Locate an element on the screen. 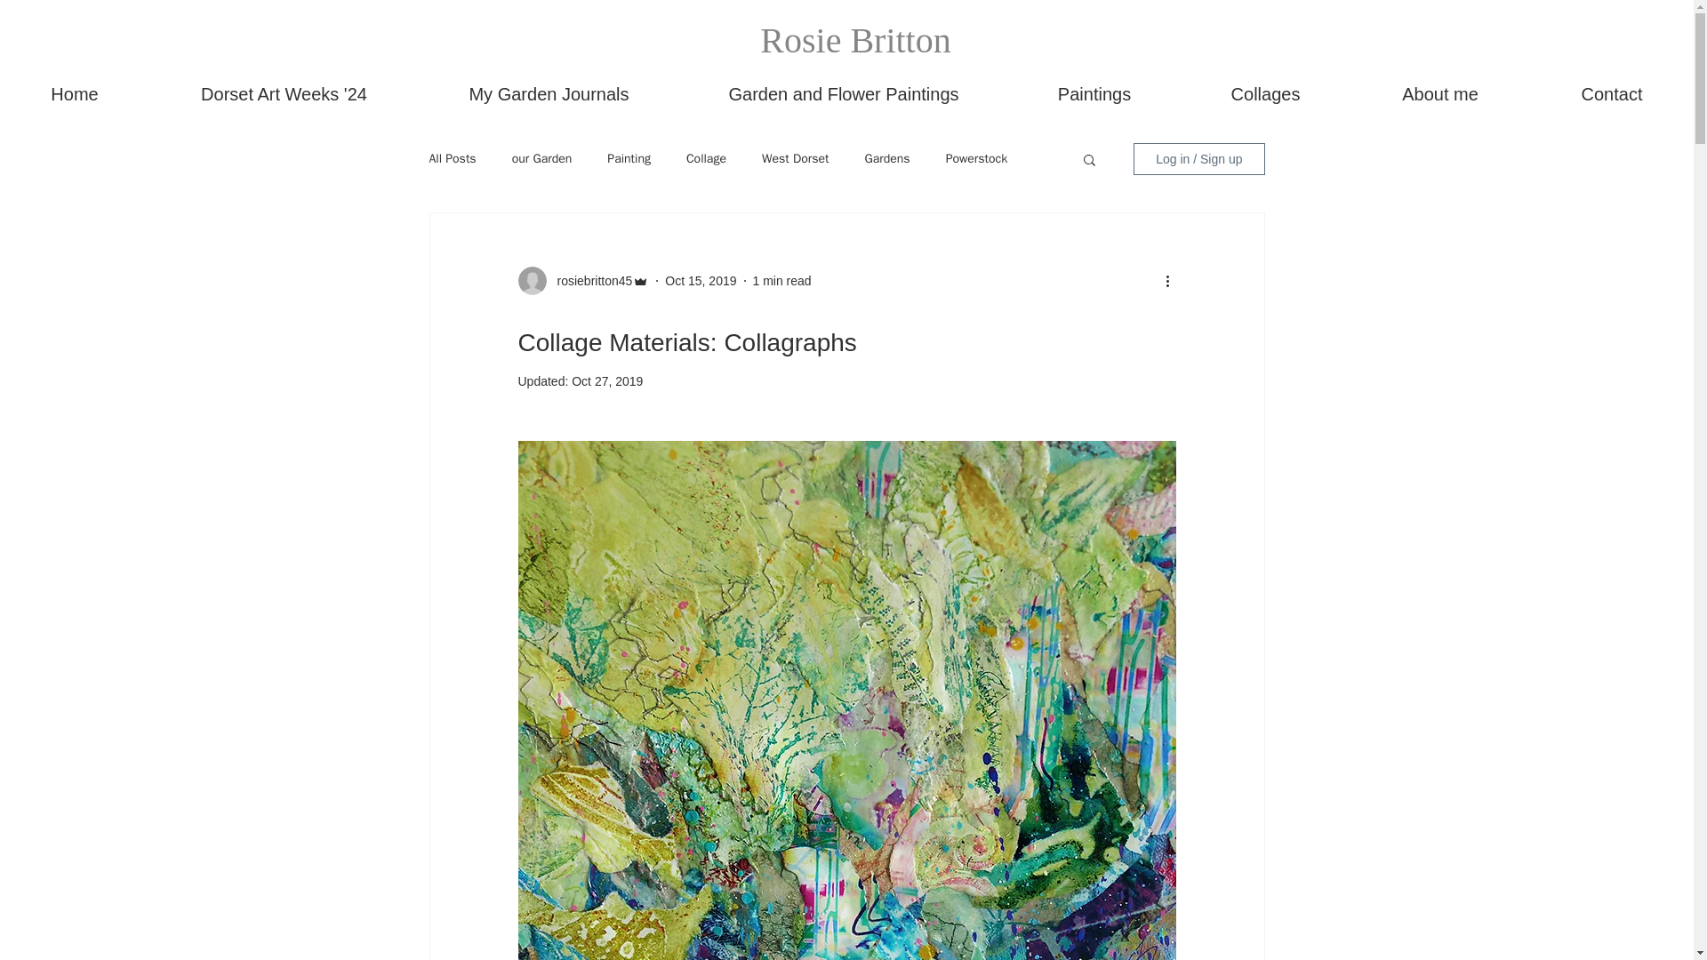 The width and height of the screenshot is (1707, 960). Gardens is located at coordinates (886, 158).